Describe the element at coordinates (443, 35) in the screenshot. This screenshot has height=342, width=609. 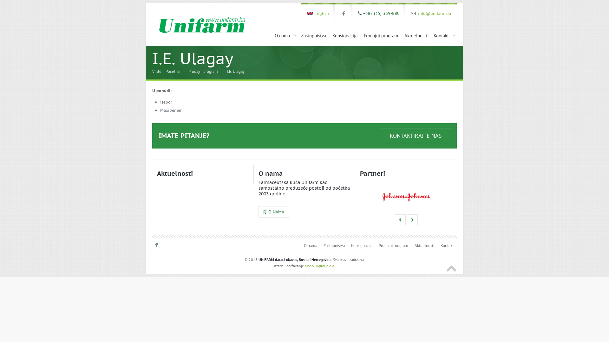
I see `Kontakt` at that location.